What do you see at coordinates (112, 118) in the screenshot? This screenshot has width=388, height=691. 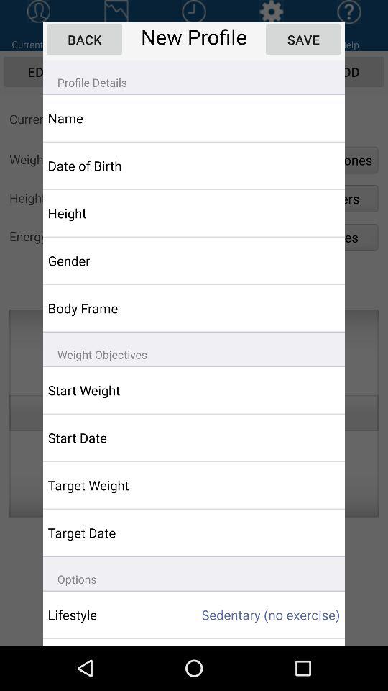 I see `scroll to the name item` at bounding box center [112, 118].